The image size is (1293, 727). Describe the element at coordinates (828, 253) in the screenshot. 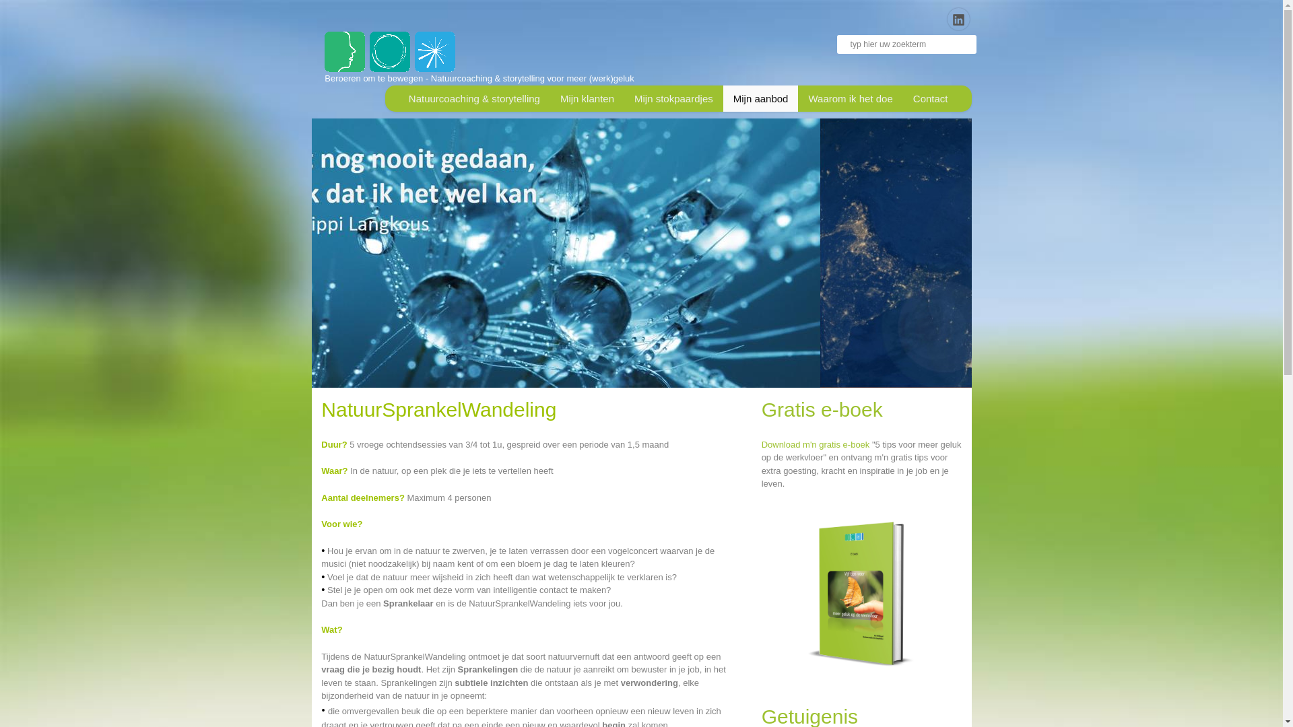

I see `Veerkracht` at that location.